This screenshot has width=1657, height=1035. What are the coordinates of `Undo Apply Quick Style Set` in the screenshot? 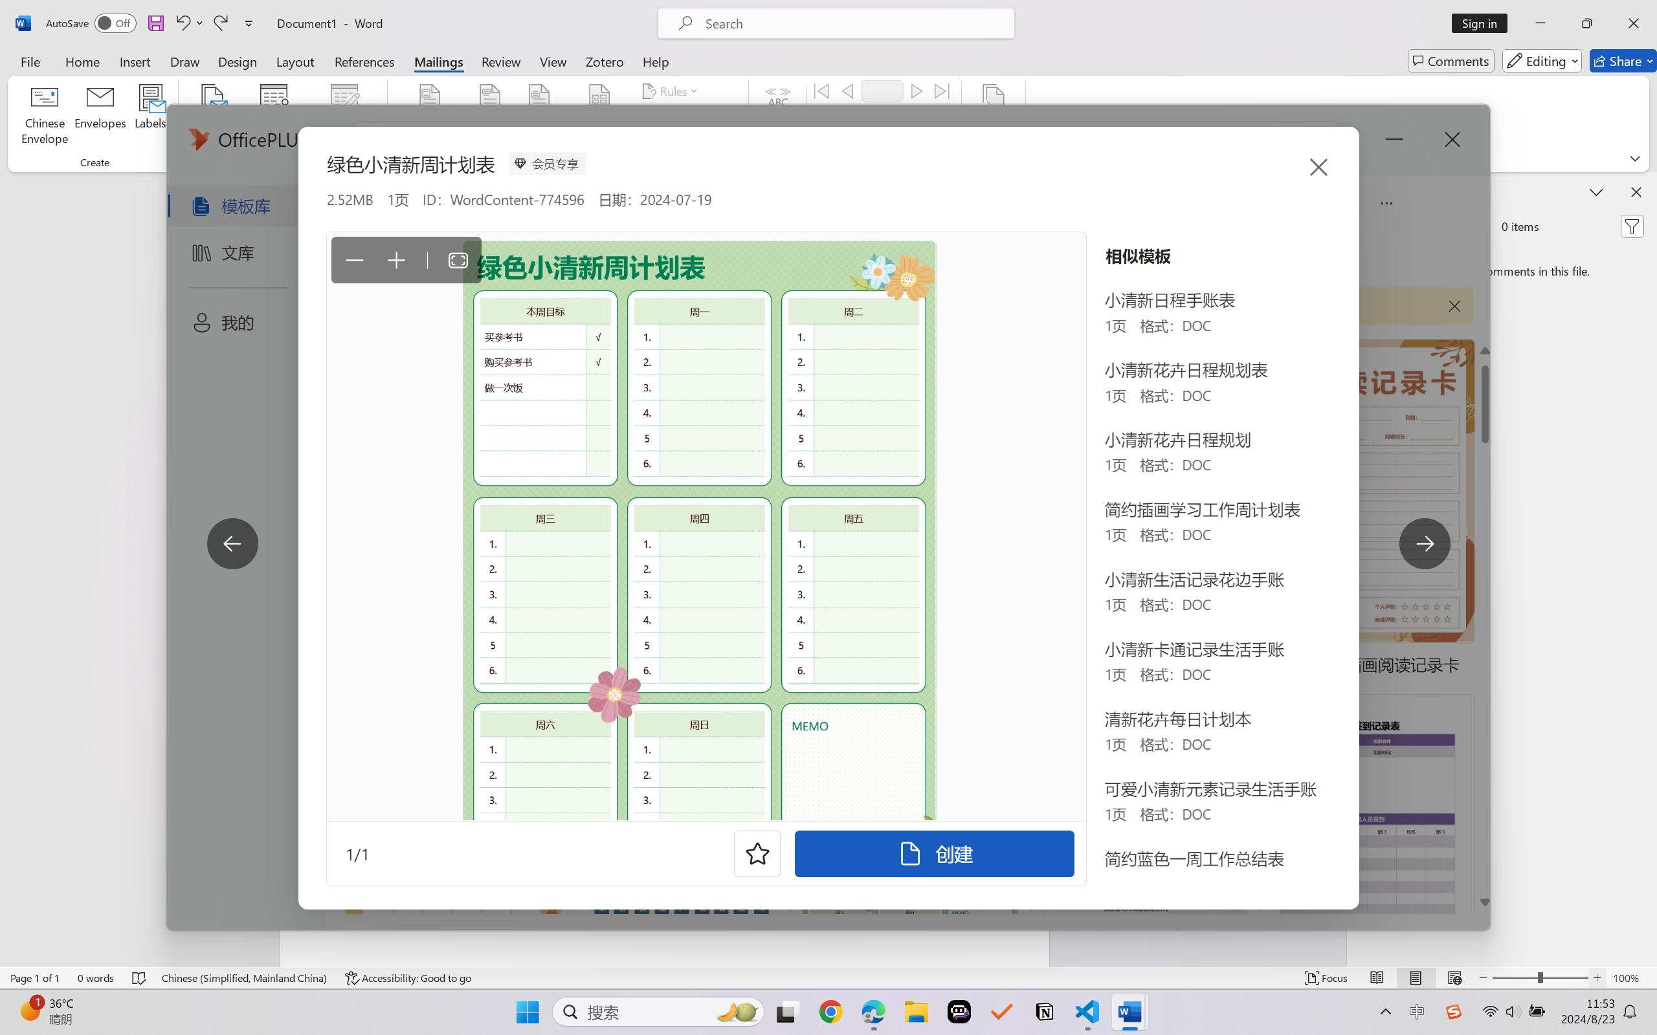 It's located at (189, 23).